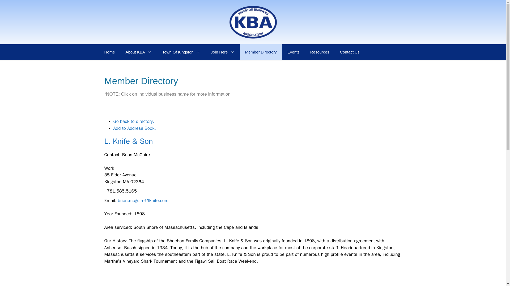 The width and height of the screenshot is (510, 286). I want to click on About KBA, so click(139, 52).